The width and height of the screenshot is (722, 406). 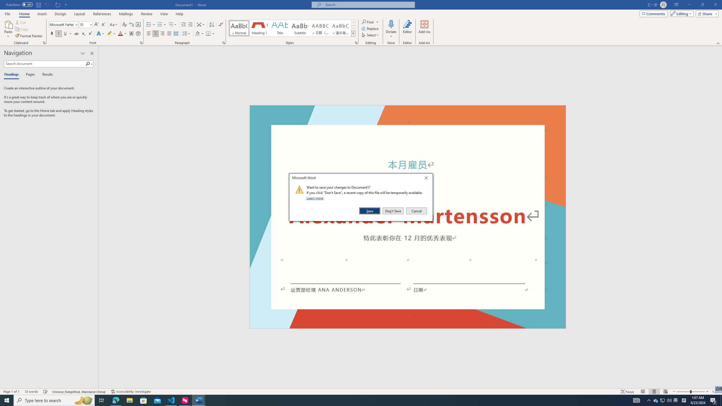 I want to click on Search highlights icon opens search home window, so click(x=83, y=400).